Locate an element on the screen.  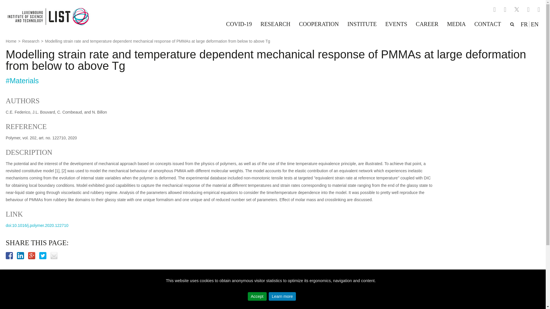
Learn more is located at coordinates (282, 296).